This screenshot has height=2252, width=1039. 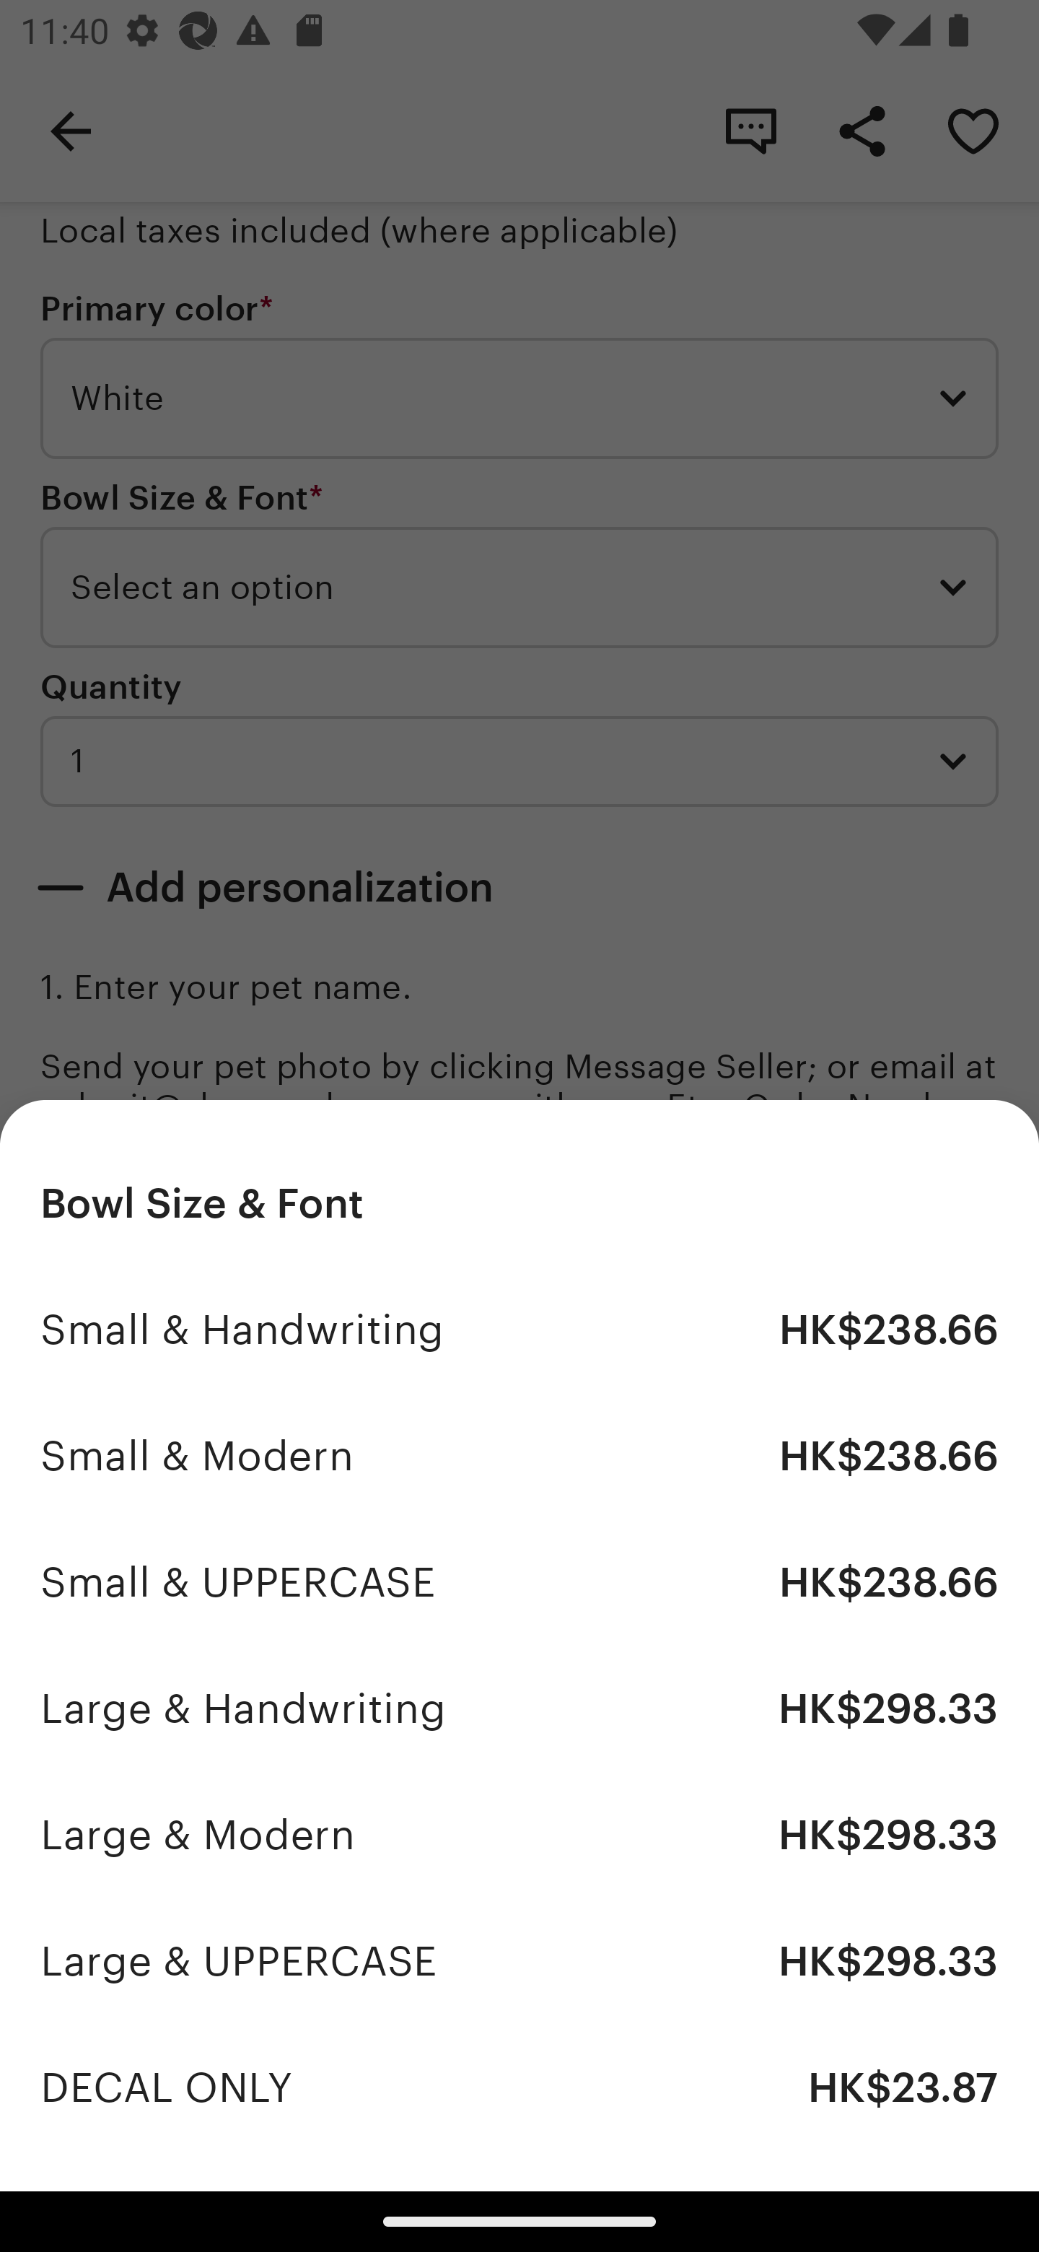 What do you see at coordinates (519, 1835) in the screenshot?
I see `Large & Modern HK$298.33` at bounding box center [519, 1835].